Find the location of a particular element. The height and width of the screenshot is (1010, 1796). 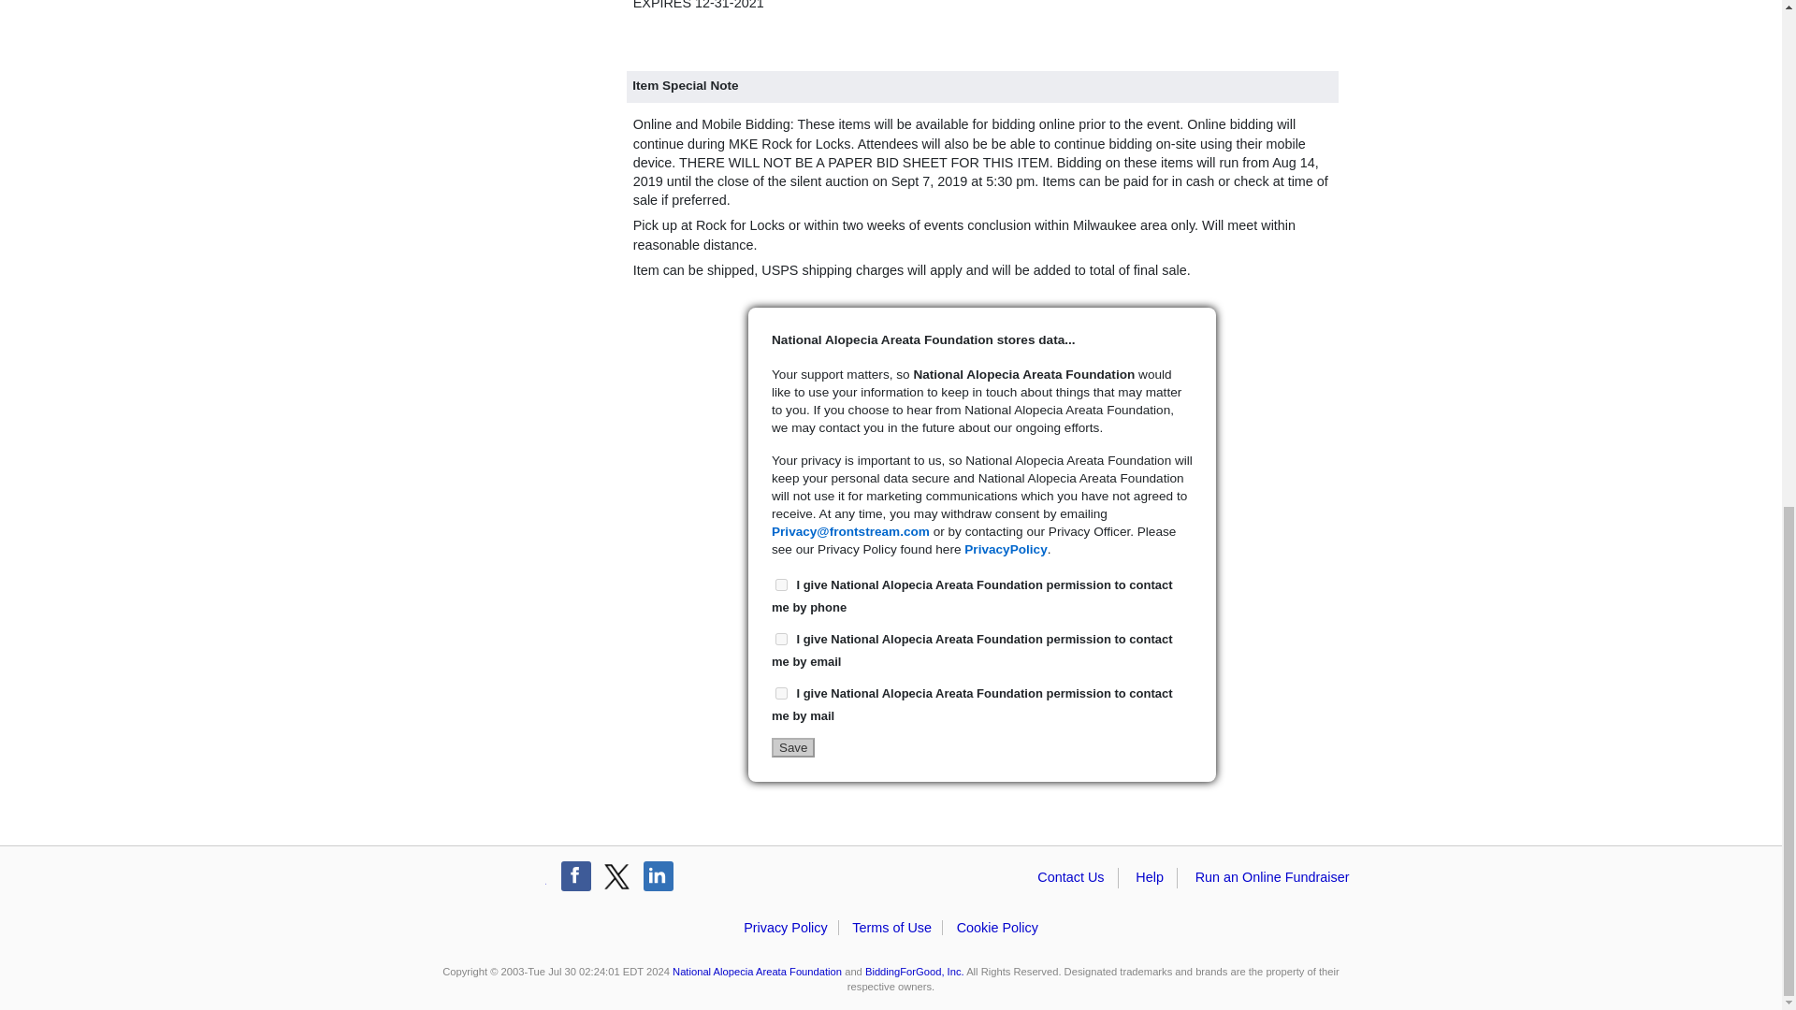

Save is located at coordinates (793, 748).